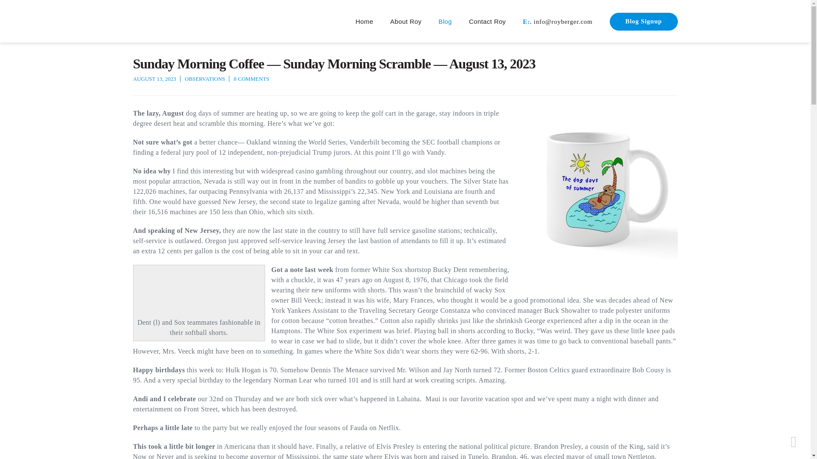 This screenshot has height=459, width=817. Describe the element at coordinates (406, 22) in the screenshot. I see `About Roy` at that location.